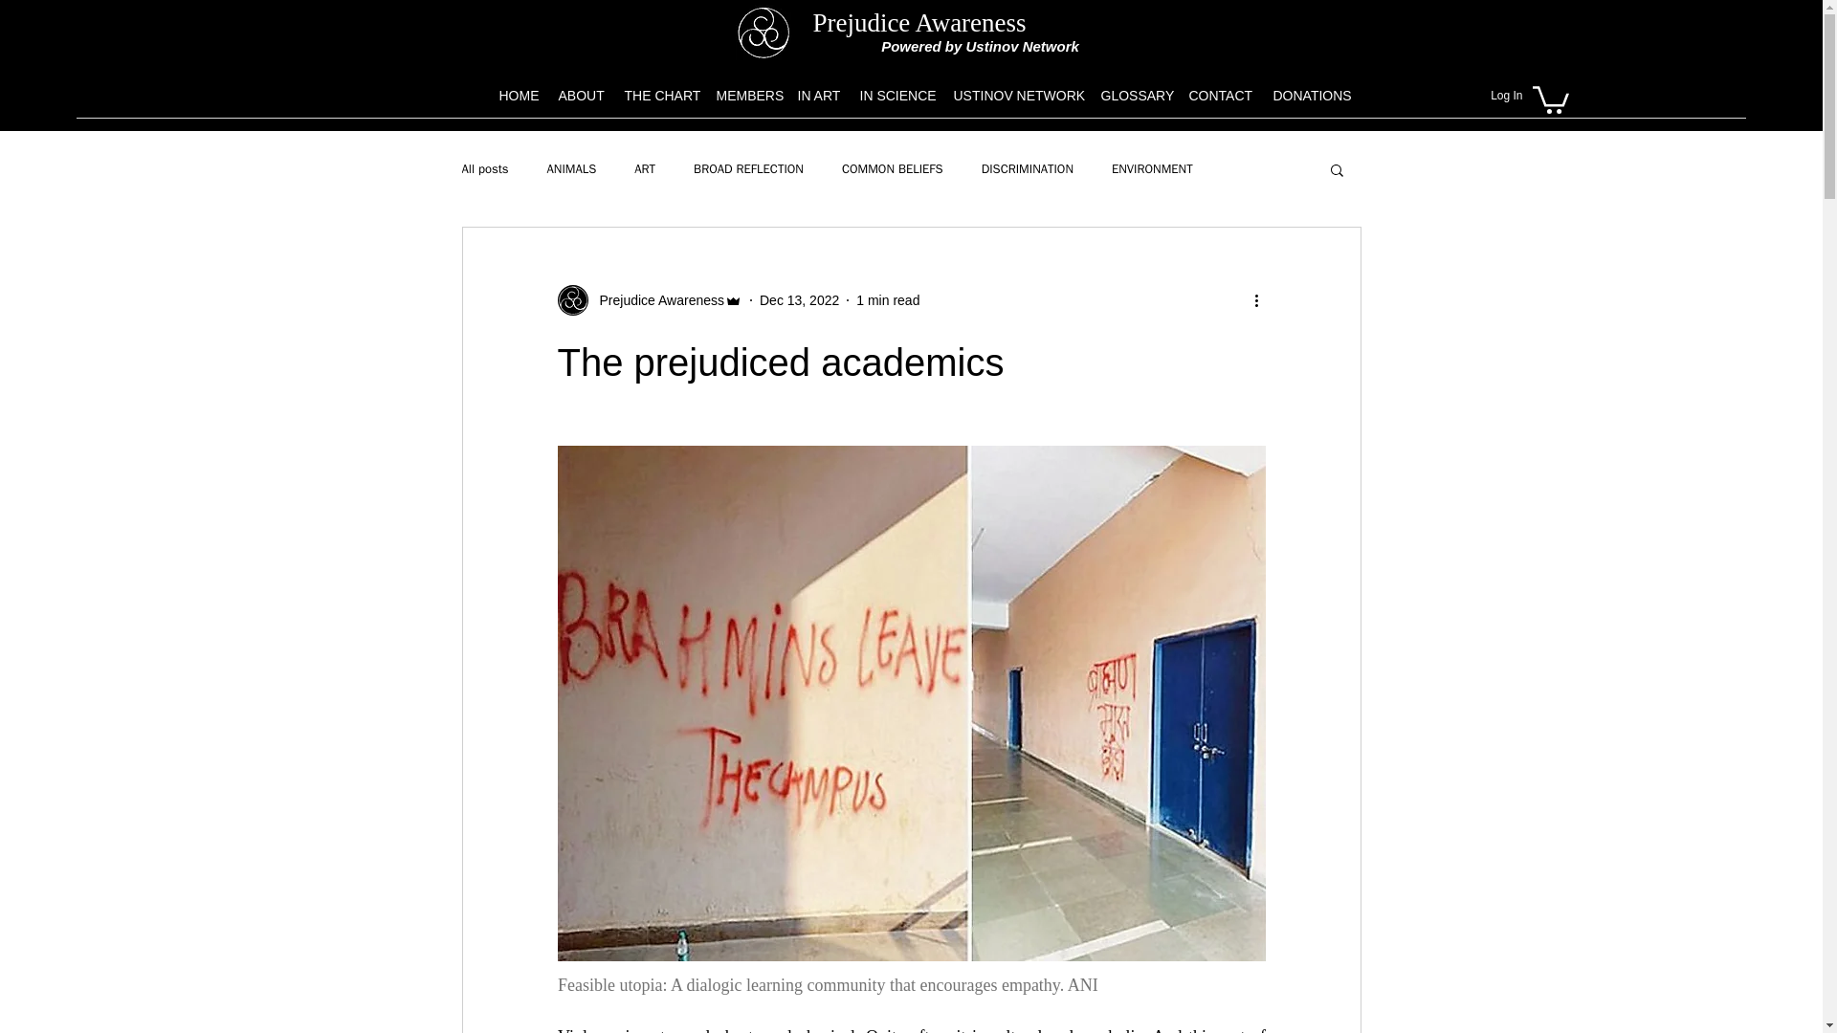  I want to click on DISCRIMINATION, so click(1027, 168).